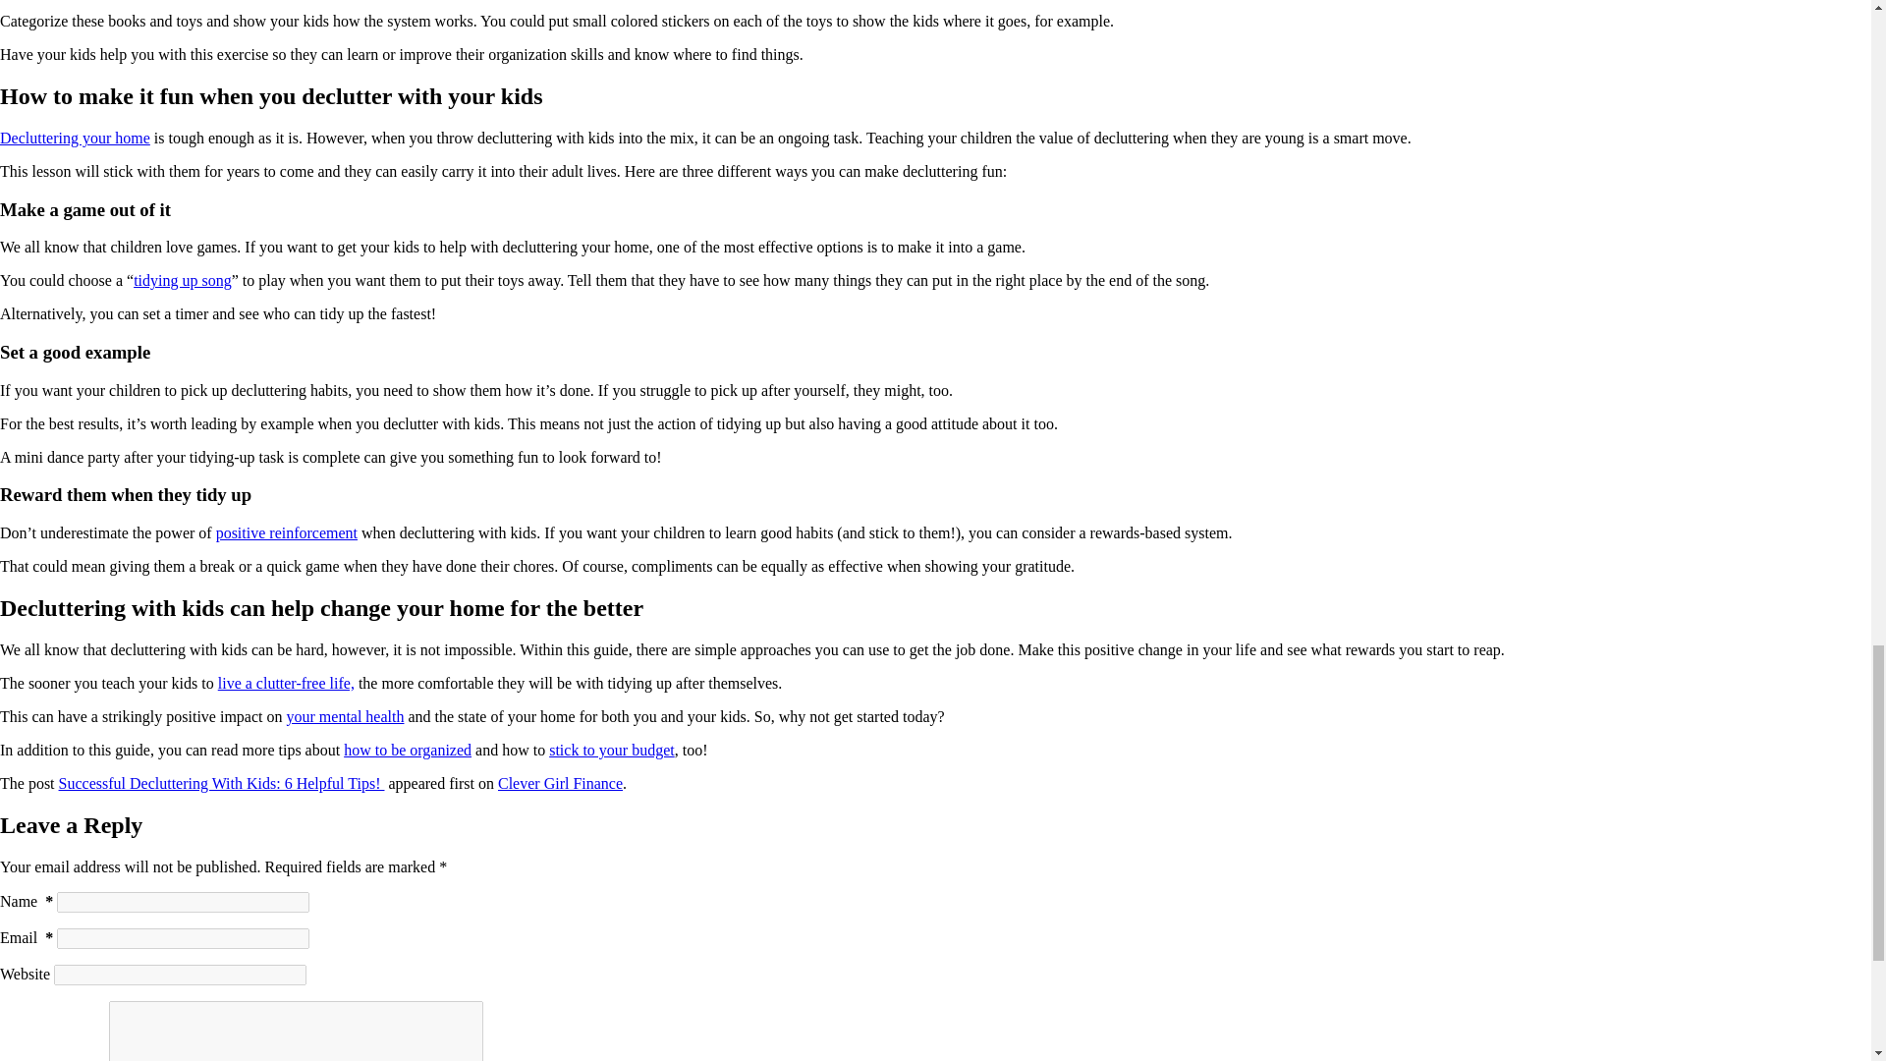 Image resolution: width=1886 pixels, height=1061 pixels. I want to click on Successful Decluttering With Kids: 6 Helpful Tips! , so click(221, 783).